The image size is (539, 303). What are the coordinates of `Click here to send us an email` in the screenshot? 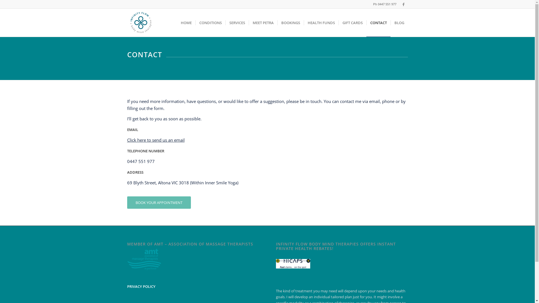 It's located at (156, 140).